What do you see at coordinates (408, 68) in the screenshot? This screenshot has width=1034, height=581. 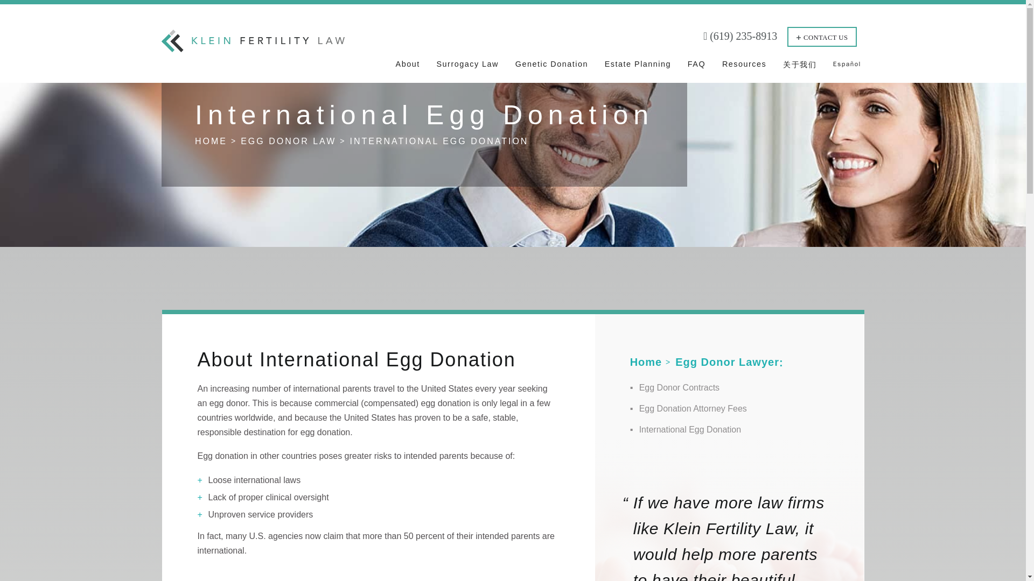 I see `About` at bounding box center [408, 68].